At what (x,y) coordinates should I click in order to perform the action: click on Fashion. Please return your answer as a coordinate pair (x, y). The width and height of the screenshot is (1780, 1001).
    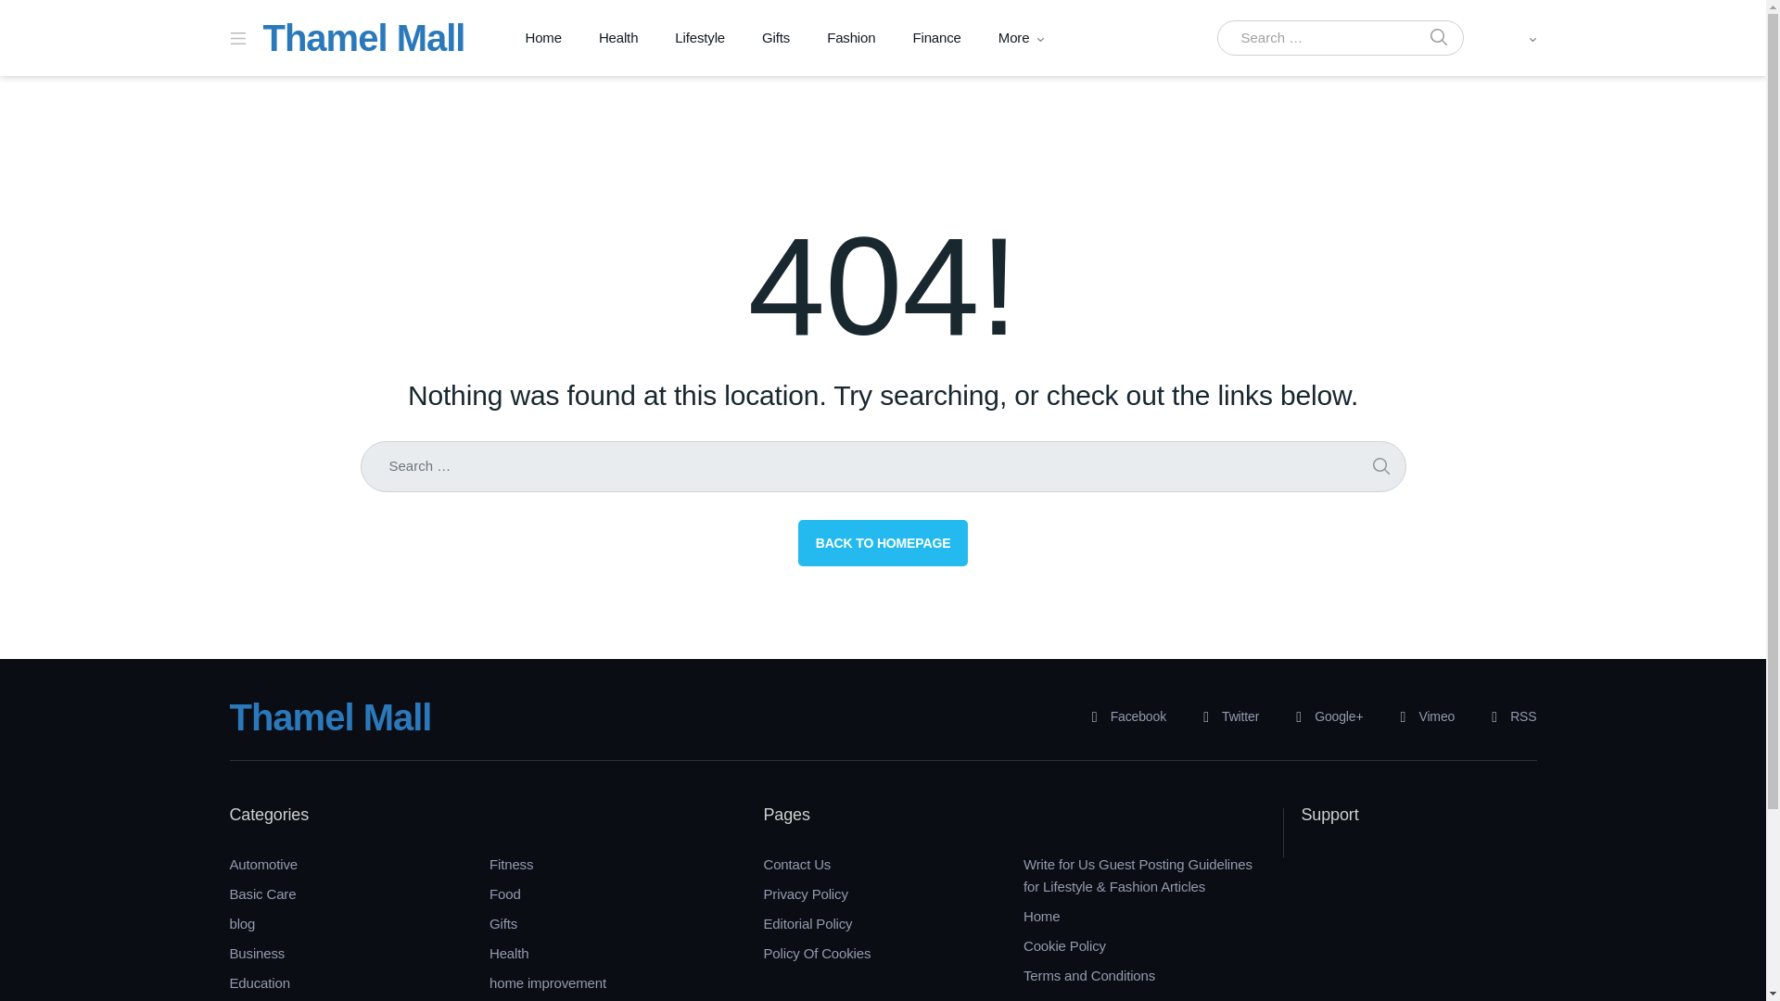
    Looking at the image, I should click on (850, 38).